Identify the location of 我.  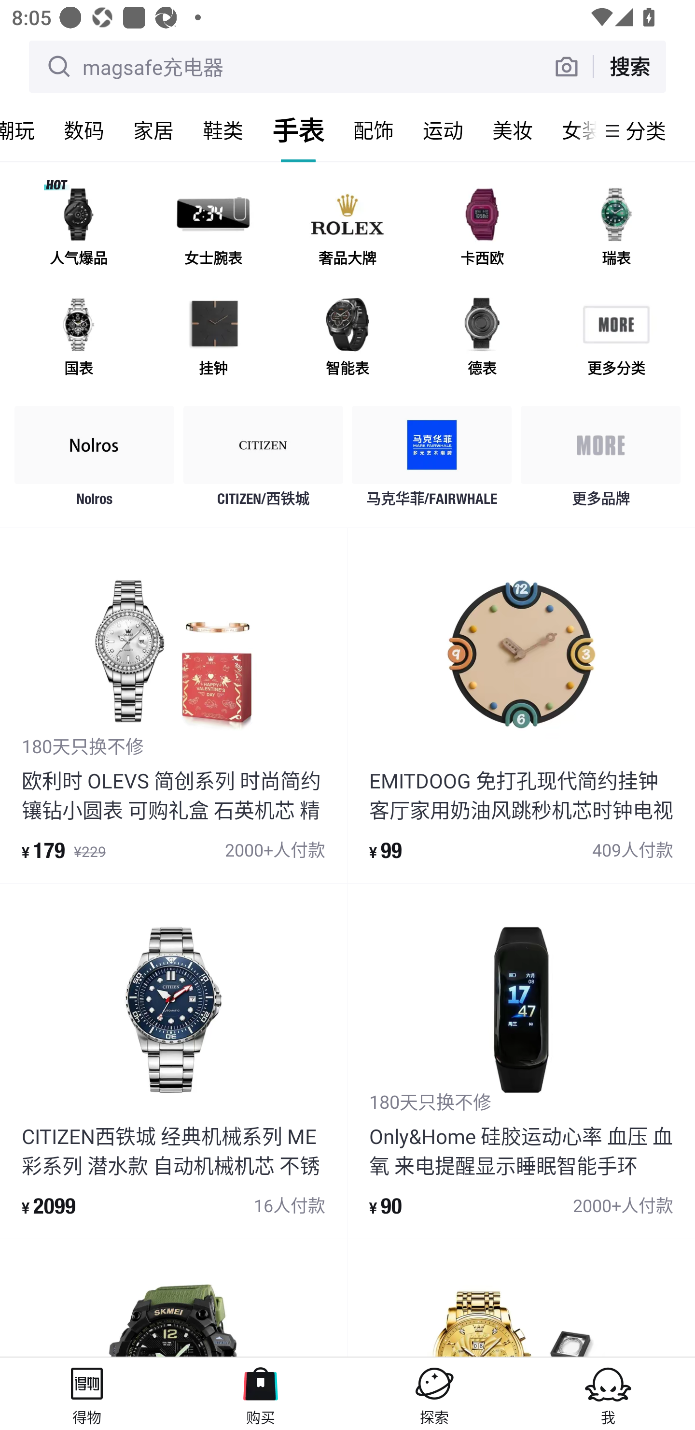
(608, 1393).